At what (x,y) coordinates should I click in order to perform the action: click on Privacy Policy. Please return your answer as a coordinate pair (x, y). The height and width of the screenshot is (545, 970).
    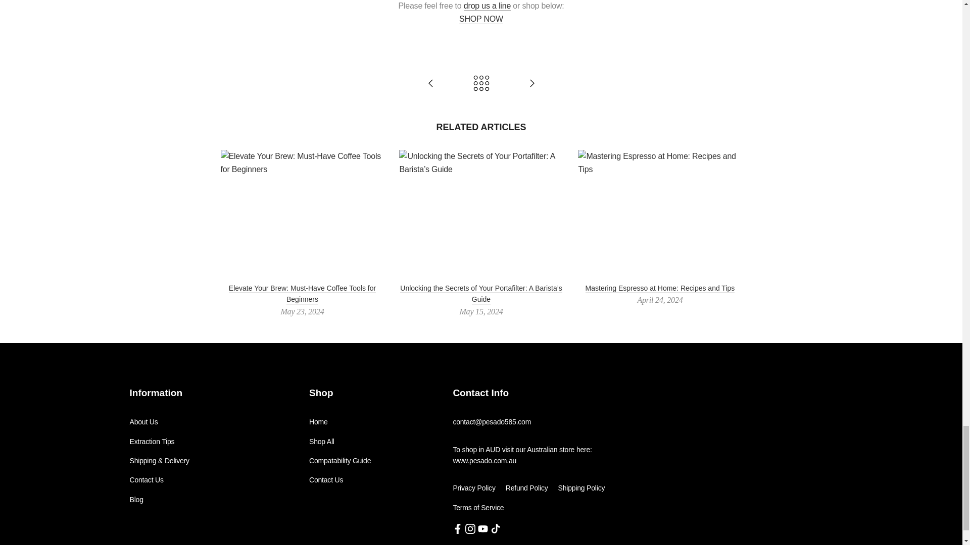
    Looking at the image, I should click on (474, 488).